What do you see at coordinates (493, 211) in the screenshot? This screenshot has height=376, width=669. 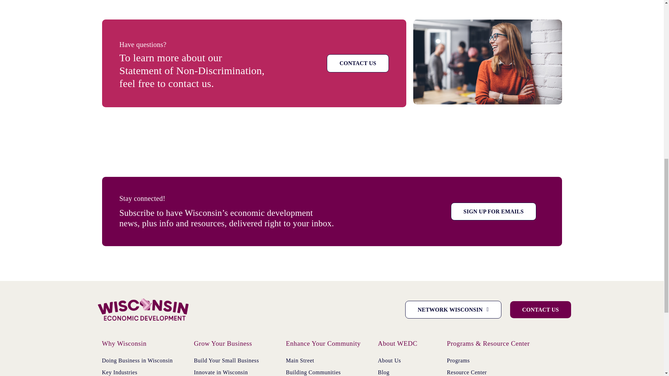 I see `Sign Up For Emails` at bounding box center [493, 211].